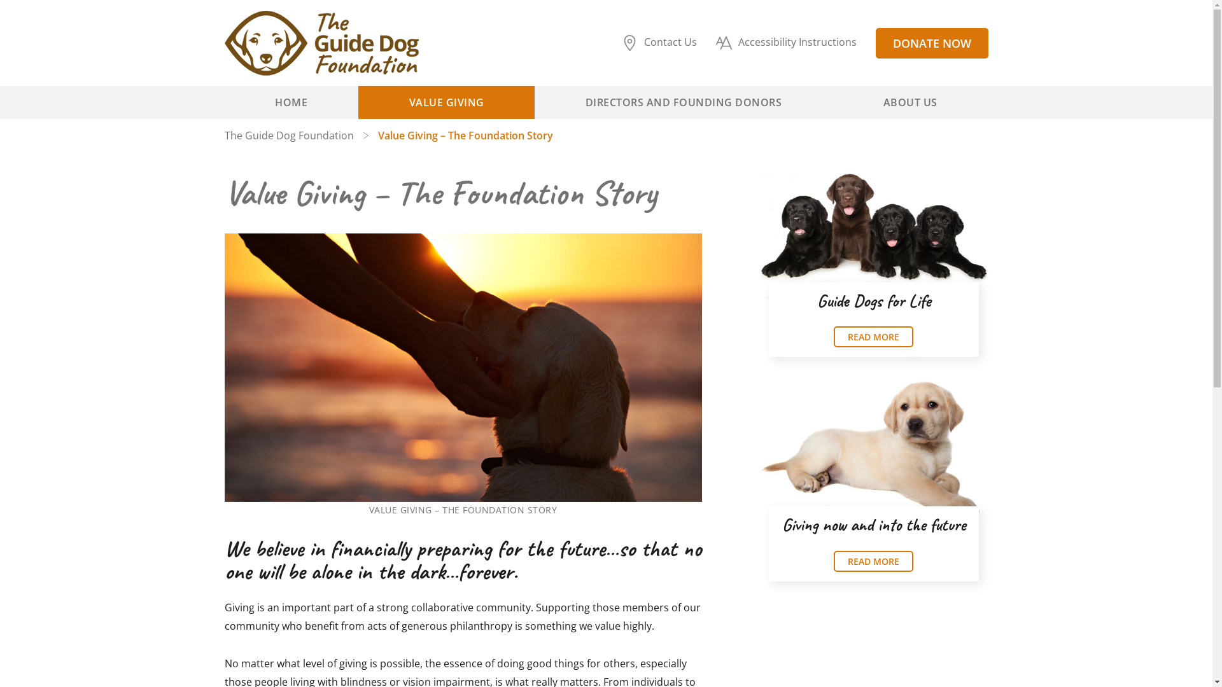 The width and height of the screenshot is (1222, 687). What do you see at coordinates (684, 102) in the screenshot?
I see `DIRECTORS AND FOUNDING DONORS` at bounding box center [684, 102].